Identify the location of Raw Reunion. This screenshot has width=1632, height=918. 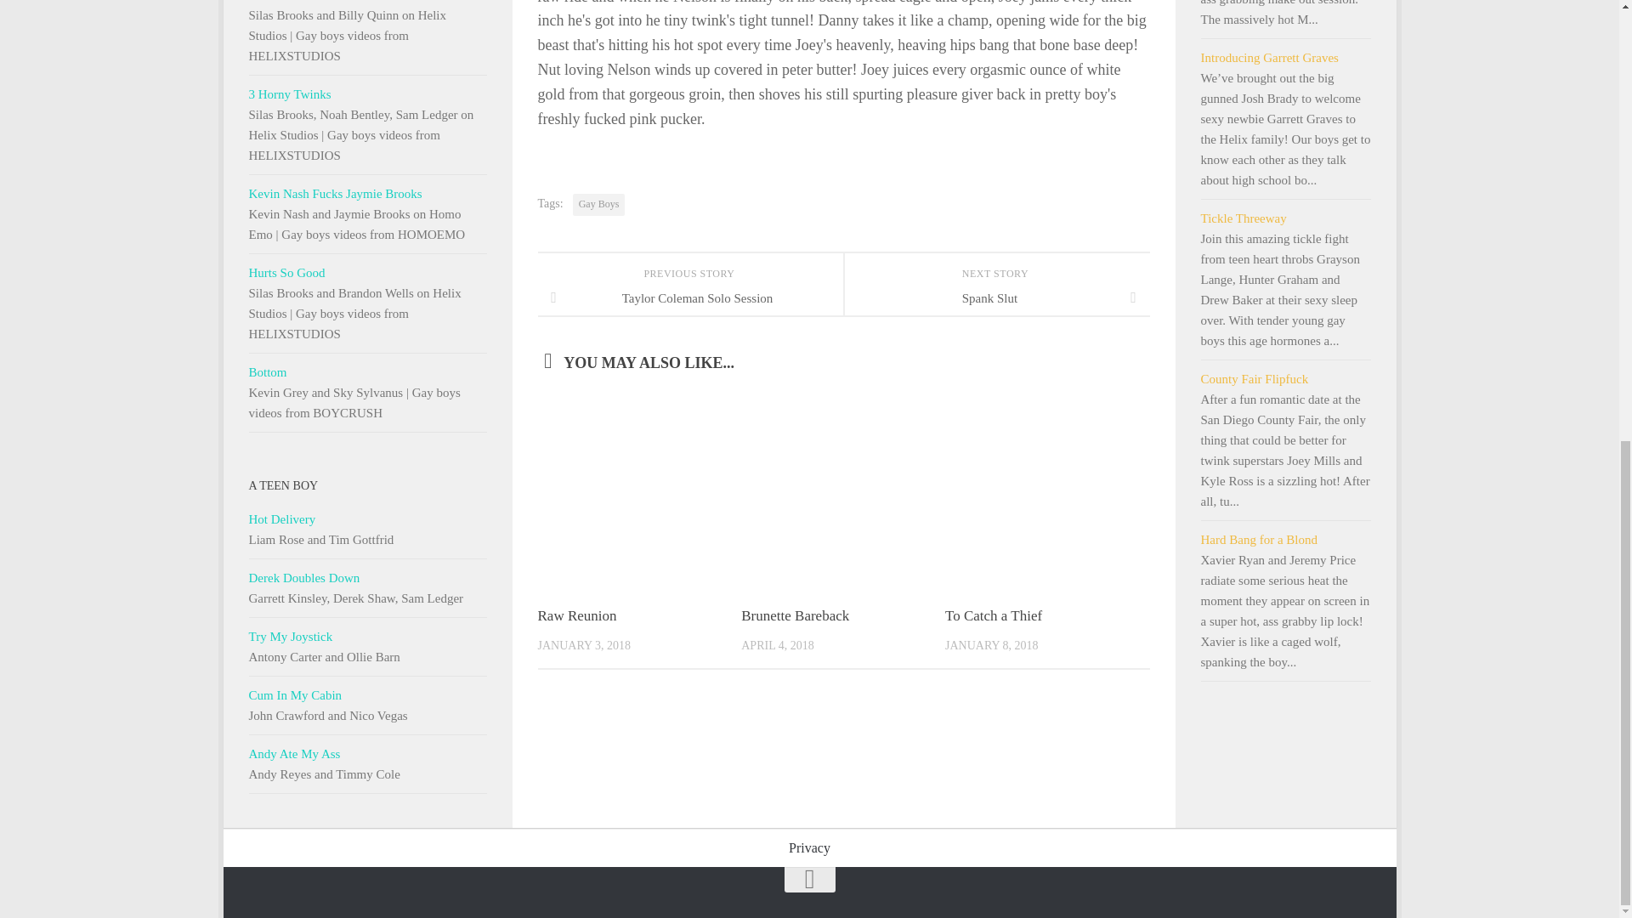
(576, 615).